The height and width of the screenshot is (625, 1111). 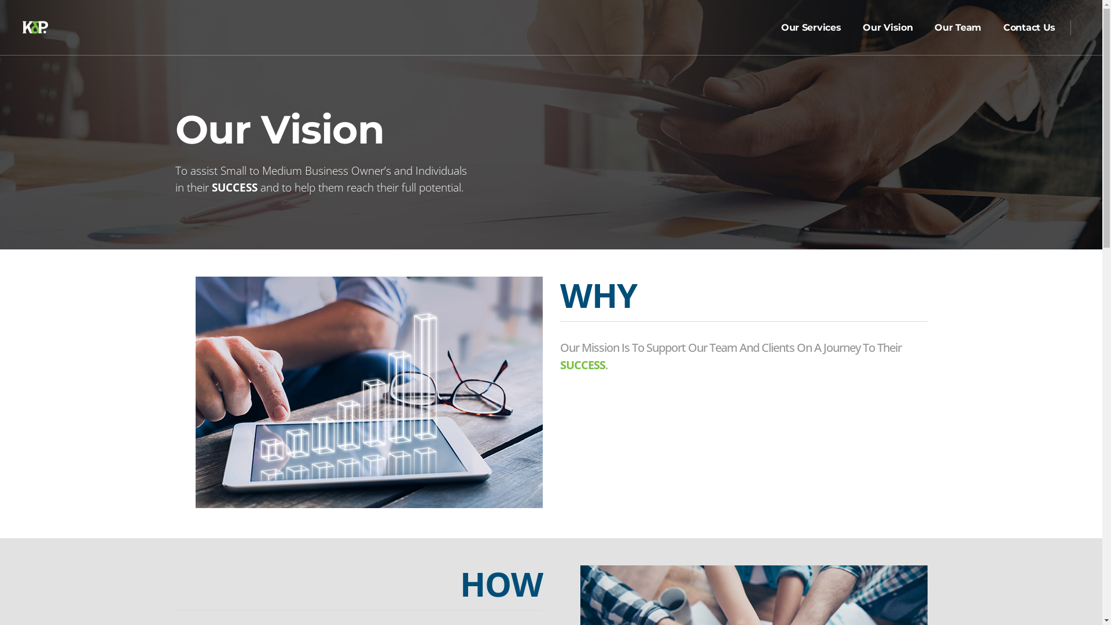 I want to click on Our Team, so click(x=958, y=28).